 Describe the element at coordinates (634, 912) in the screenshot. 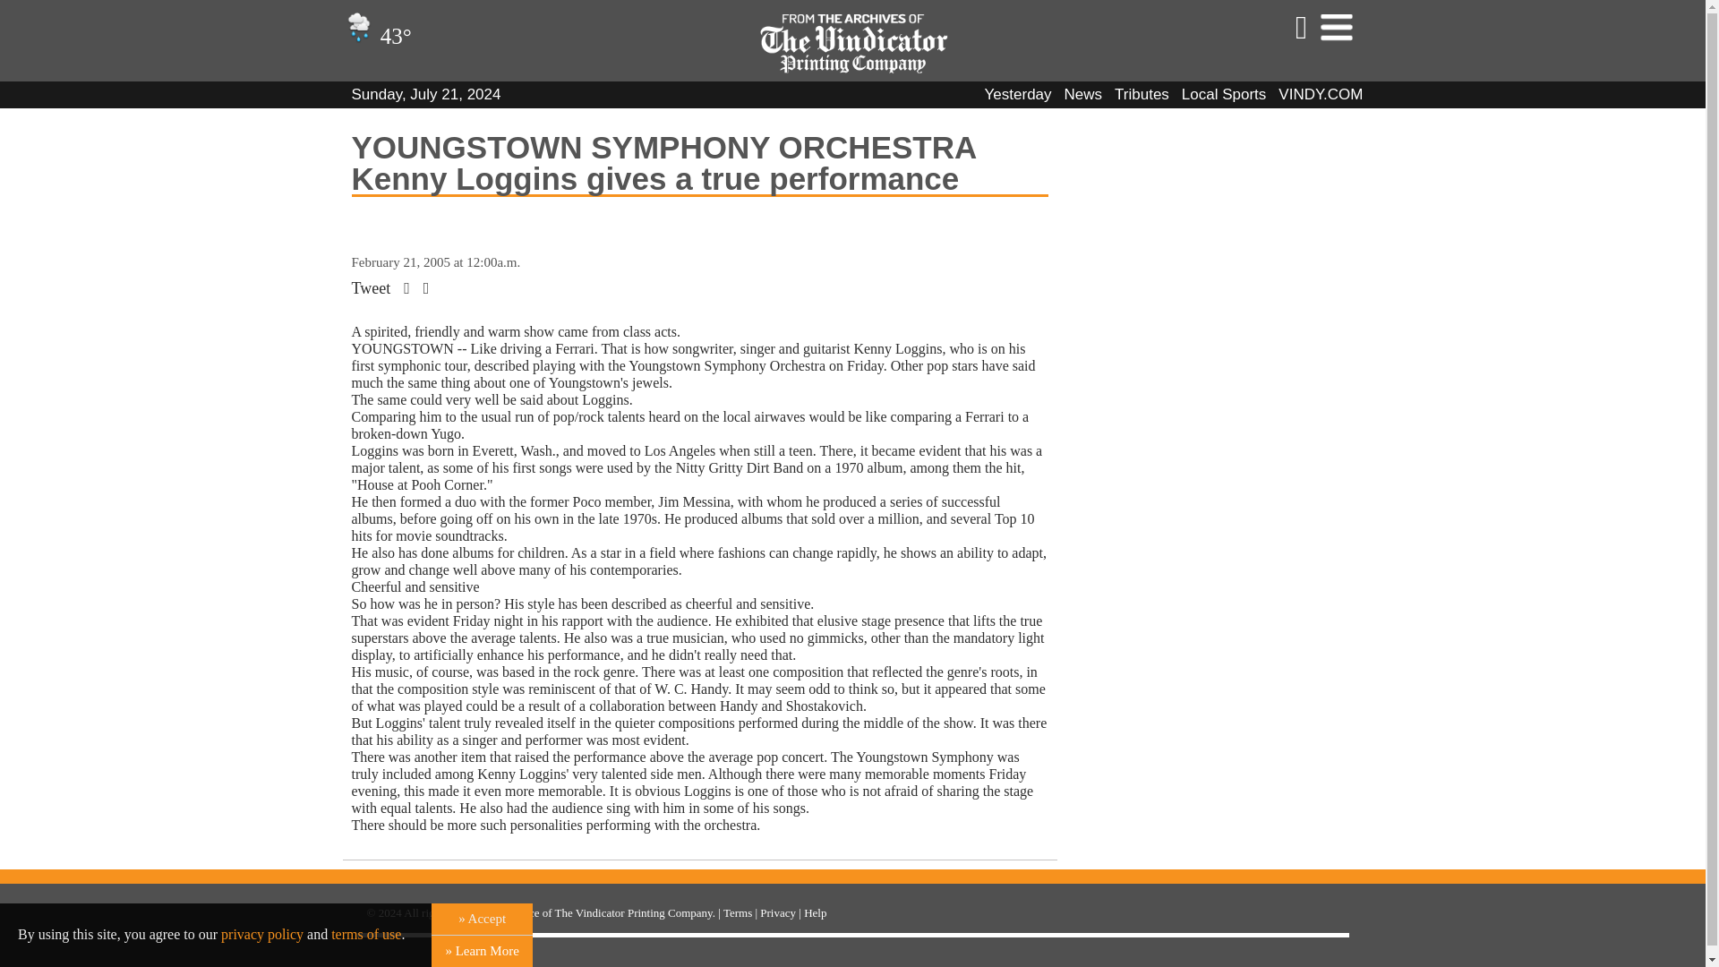

I see `The Vindicator Printing Company` at that location.